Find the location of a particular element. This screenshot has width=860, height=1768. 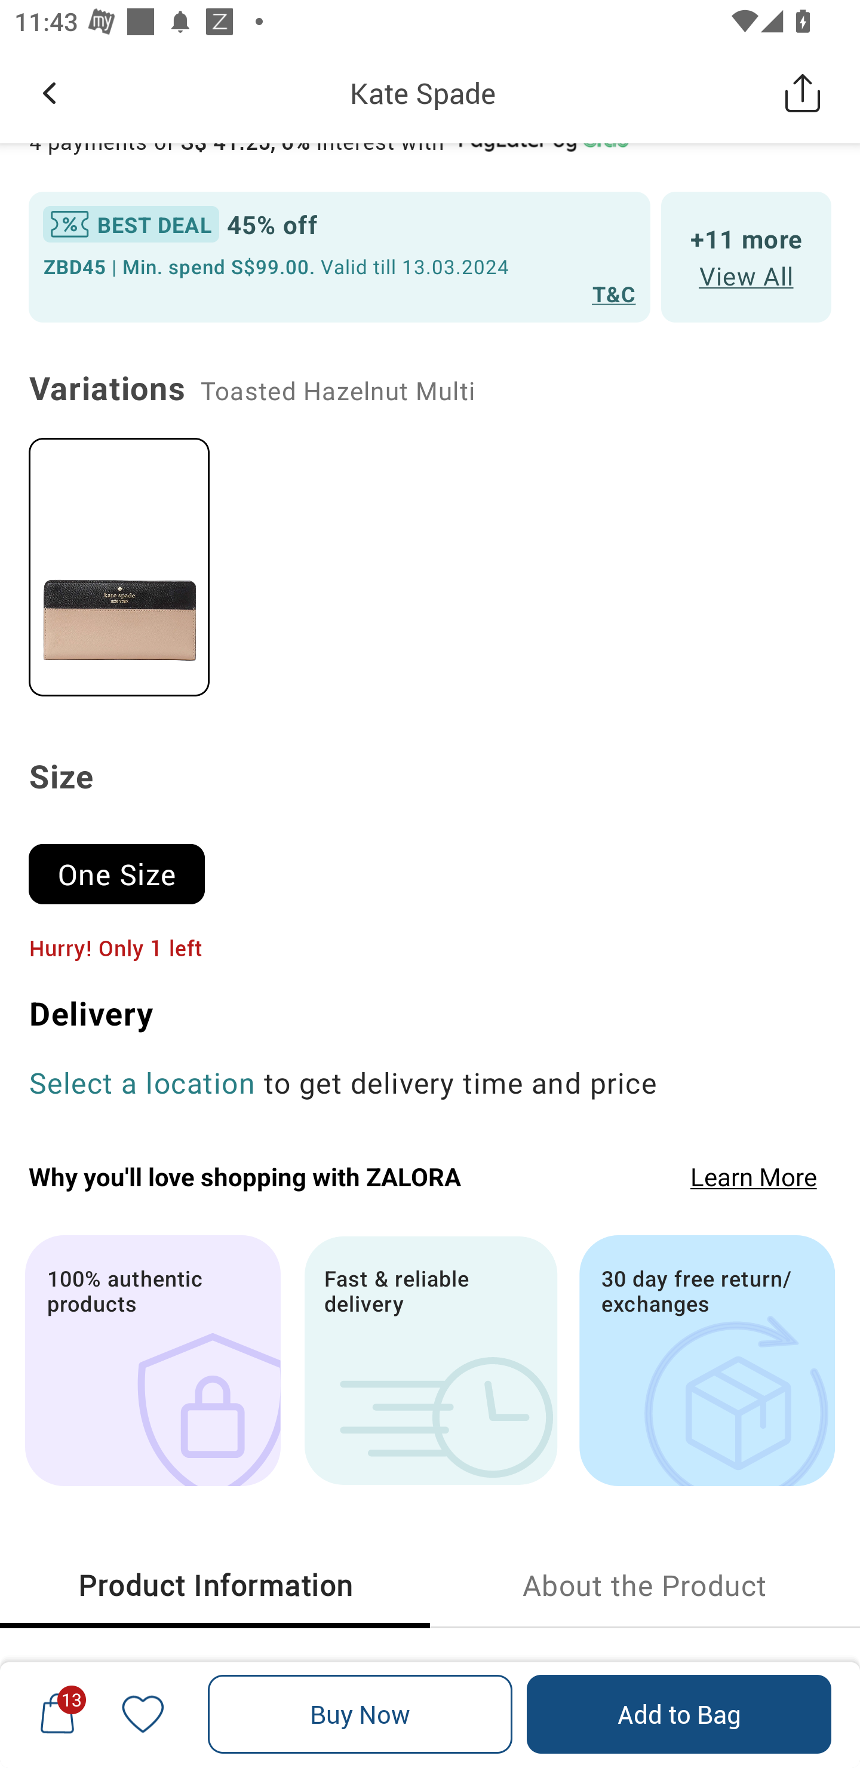

30 day free return/exchanges is located at coordinates (707, 1361).